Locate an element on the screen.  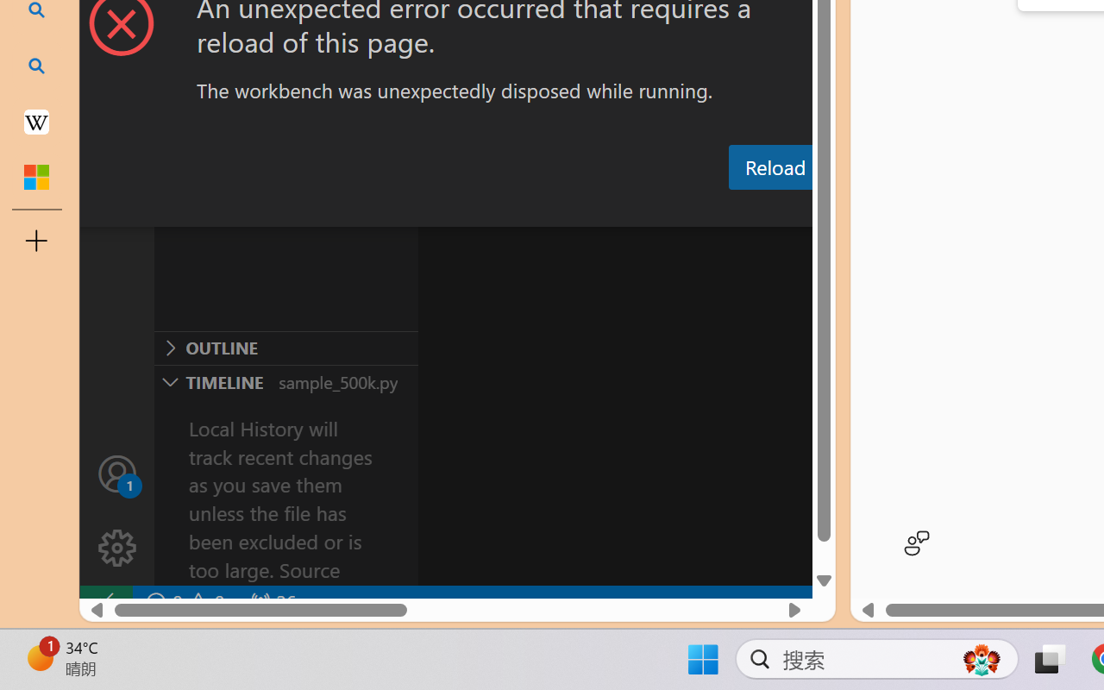
Reload is located at coordinates (775, 167).